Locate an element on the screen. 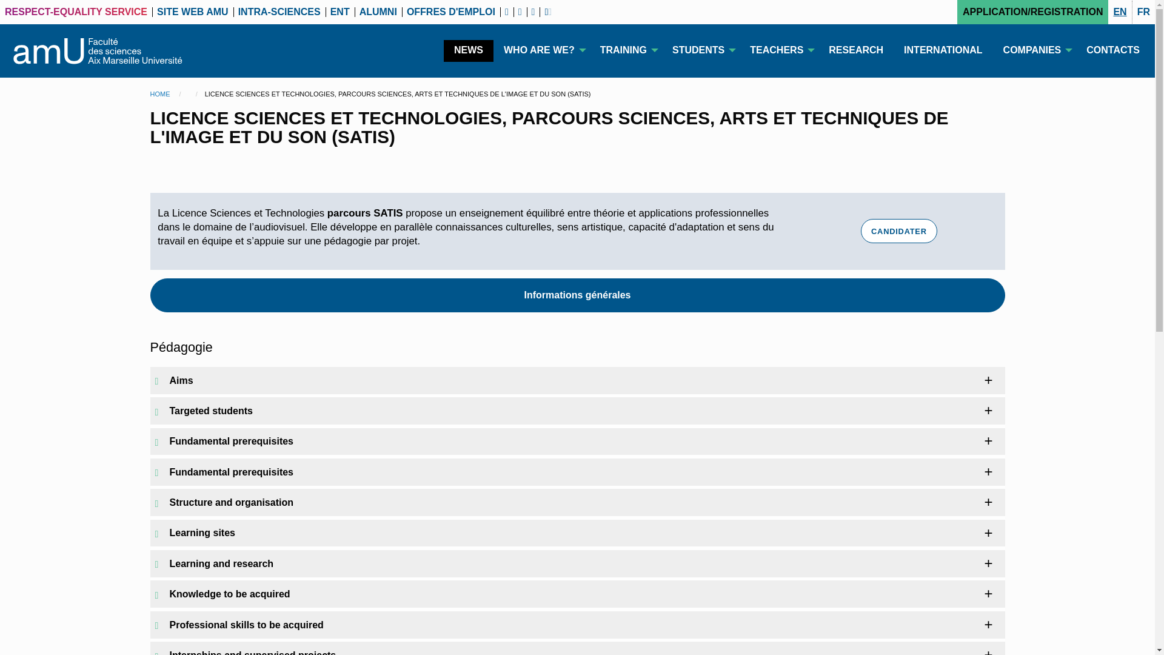  OFFRES D'EMPLOI is located at coordinates (451, 7).